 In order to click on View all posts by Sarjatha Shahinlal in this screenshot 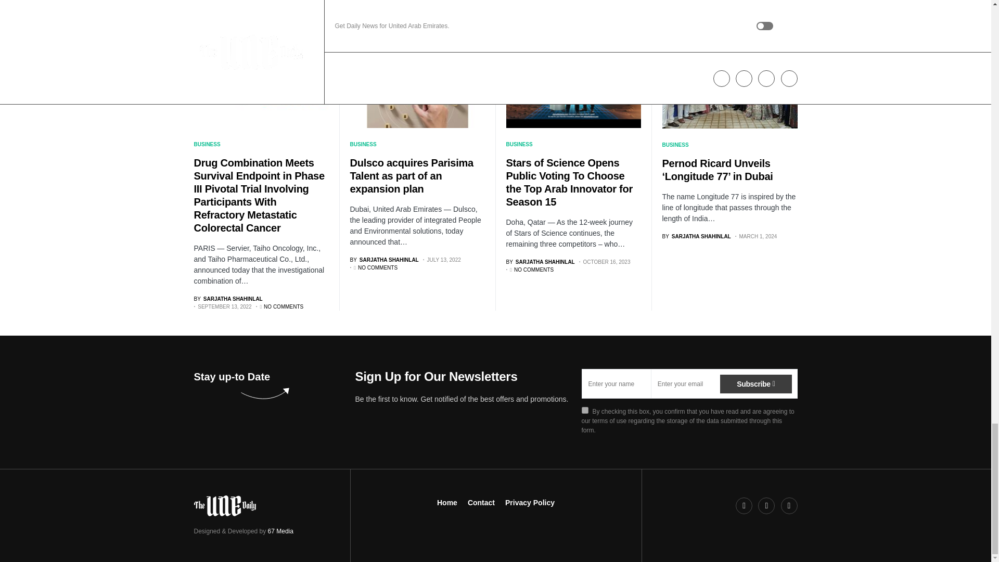, I will do `click(696, 236)`.